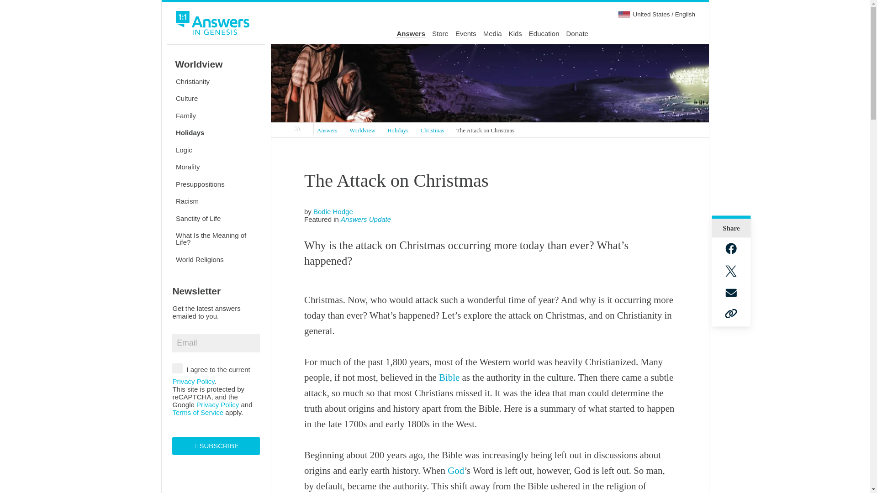  What do you see at coordinates (397, 131) in the screenshot?
I see `Holidays` at bounding box center [397, 131].